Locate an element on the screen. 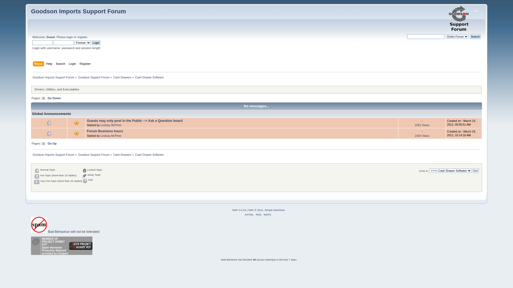 The width and height of the screenshot is (513, 288). MEMBER OF PROJECT HONEY POT is located at coordinates (53, 242).